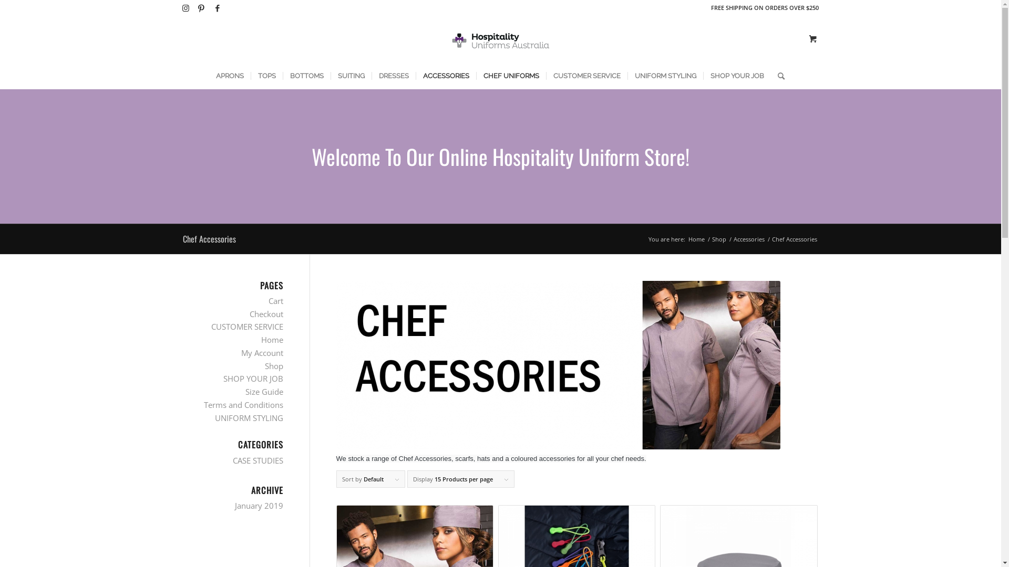 This screenshot has height=567, width=1009. What do you see at coordinates (253, 379) in the screenshot?
I see `SHOP YOUR JOB` at bounding box center [253, 379].